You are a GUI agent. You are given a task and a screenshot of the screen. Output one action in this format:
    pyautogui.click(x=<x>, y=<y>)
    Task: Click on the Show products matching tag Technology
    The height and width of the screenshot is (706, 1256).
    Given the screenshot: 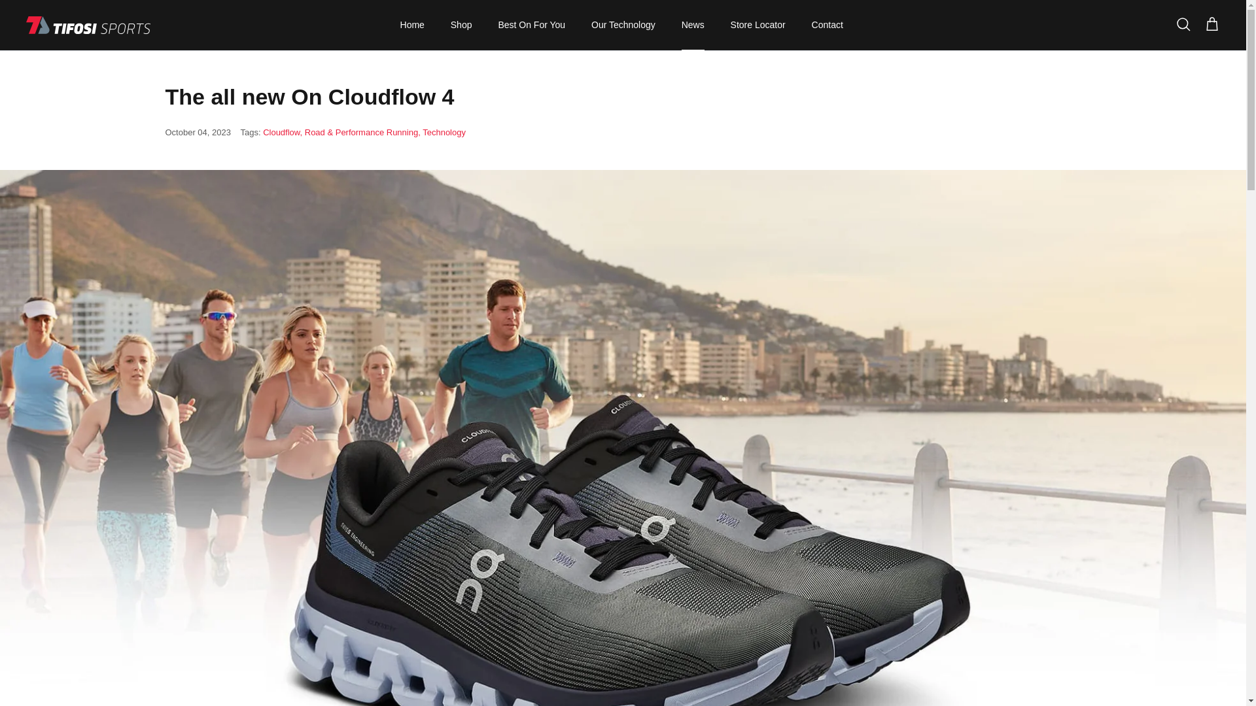 What is the action you would take?
    pyautogui.click(x=444, y=132)
    